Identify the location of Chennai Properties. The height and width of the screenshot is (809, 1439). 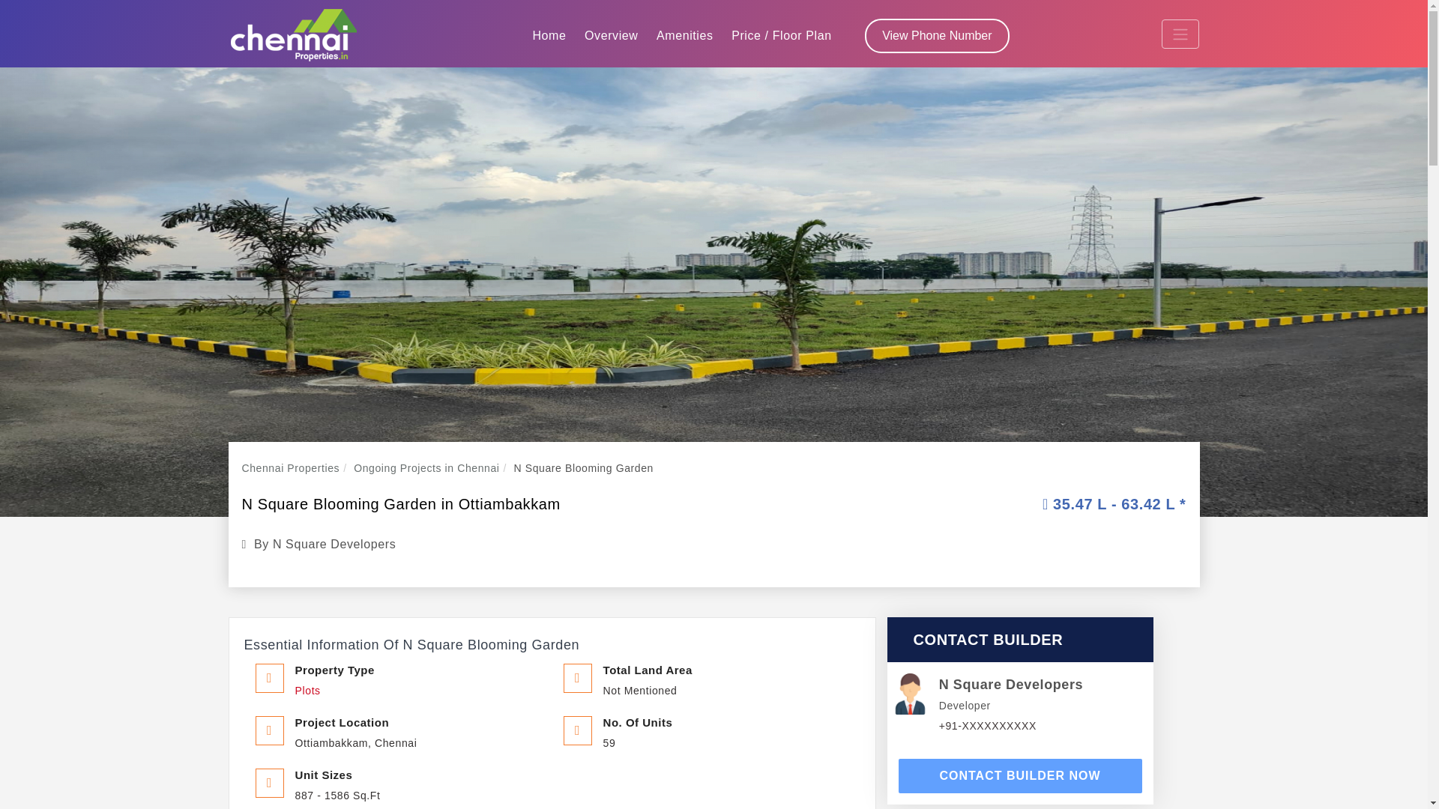
(291, 467).